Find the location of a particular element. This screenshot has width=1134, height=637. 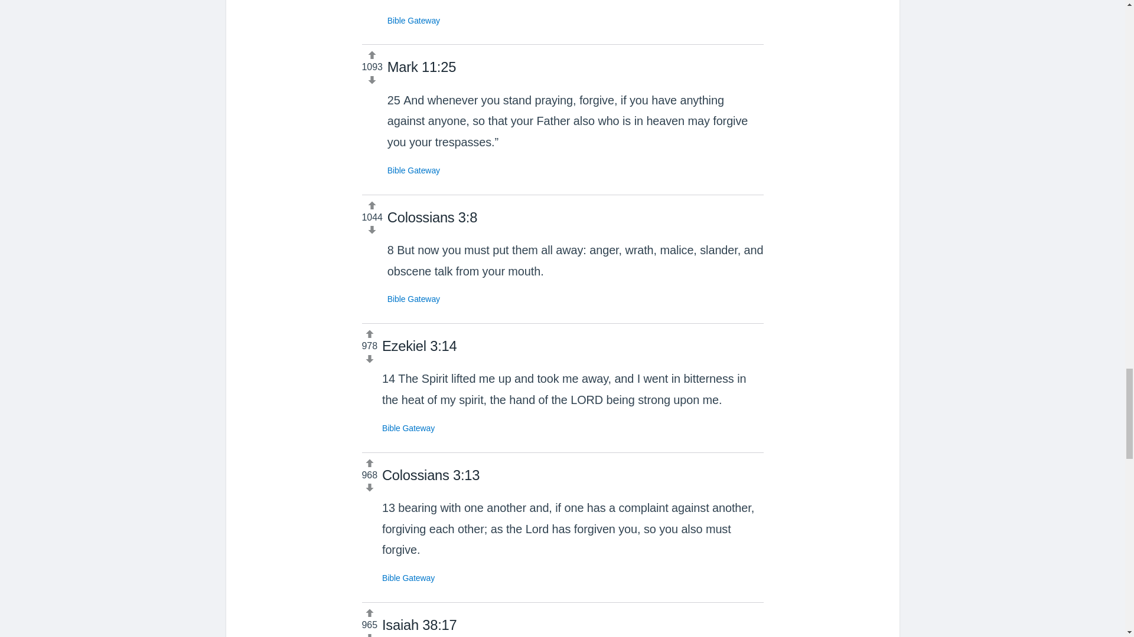

Bible Gateway is located at coordinates (413, 21).